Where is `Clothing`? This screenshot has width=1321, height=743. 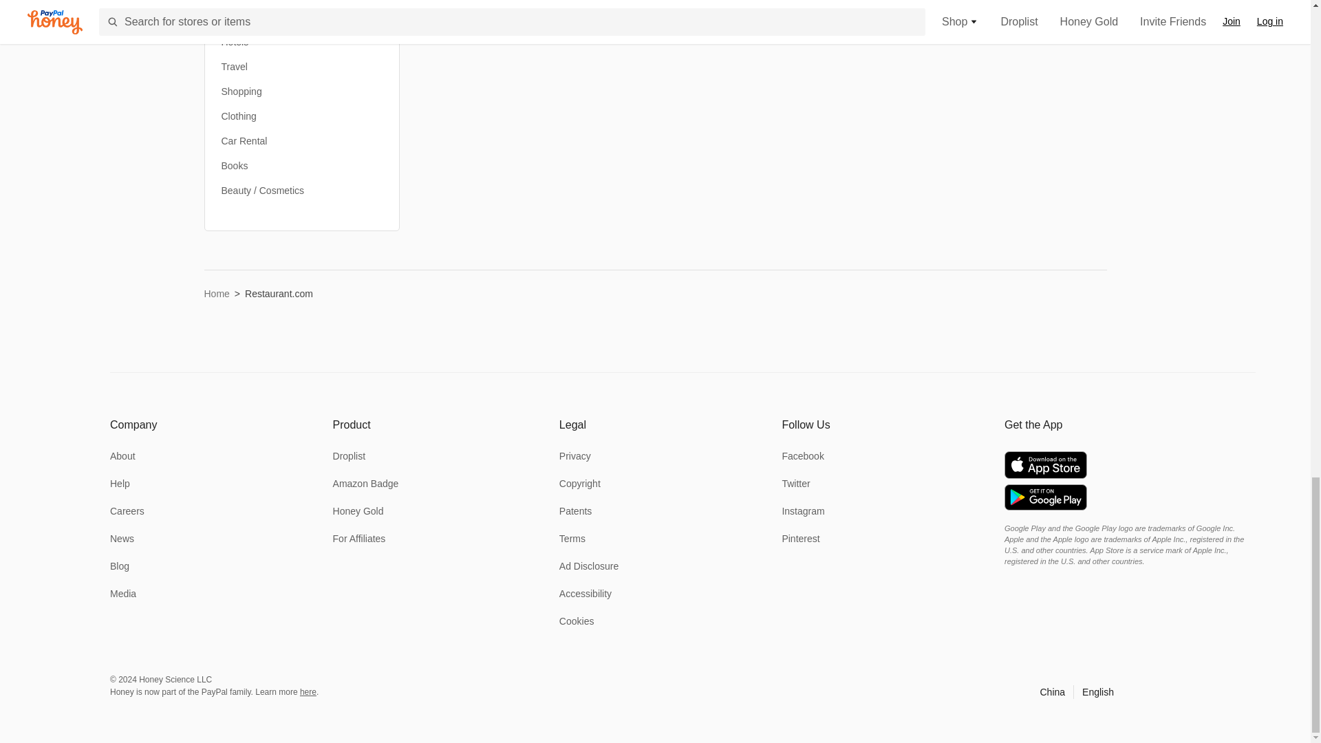
Clothing is located at coordinates (239, 116).